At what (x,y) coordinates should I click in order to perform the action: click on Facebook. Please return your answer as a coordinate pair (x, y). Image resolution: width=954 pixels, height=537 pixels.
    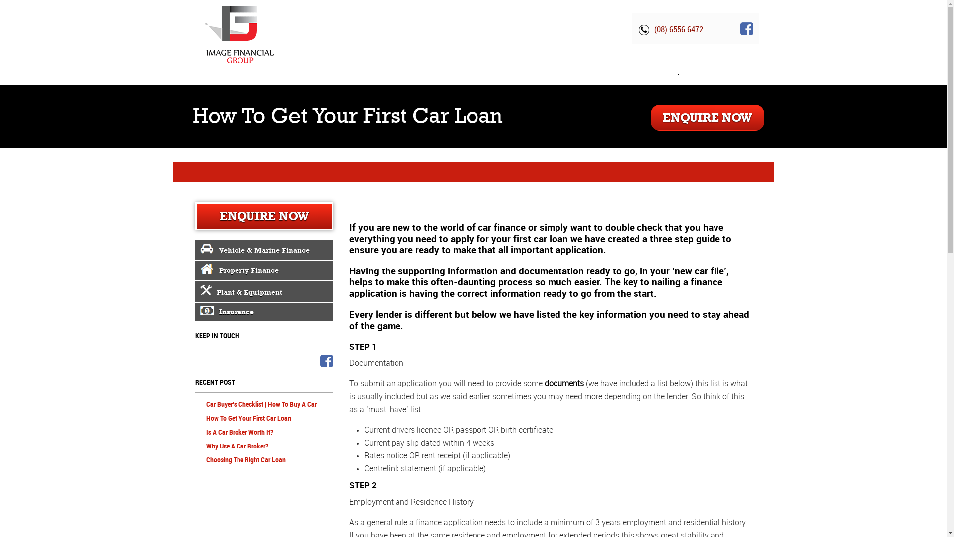
    Looking at the image, I should click on (747, 30).